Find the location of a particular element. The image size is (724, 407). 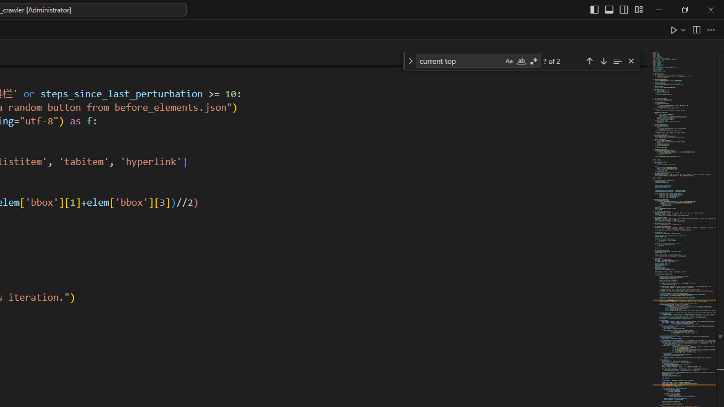

Next Match (Enter) is located at coordinates (603, 60).